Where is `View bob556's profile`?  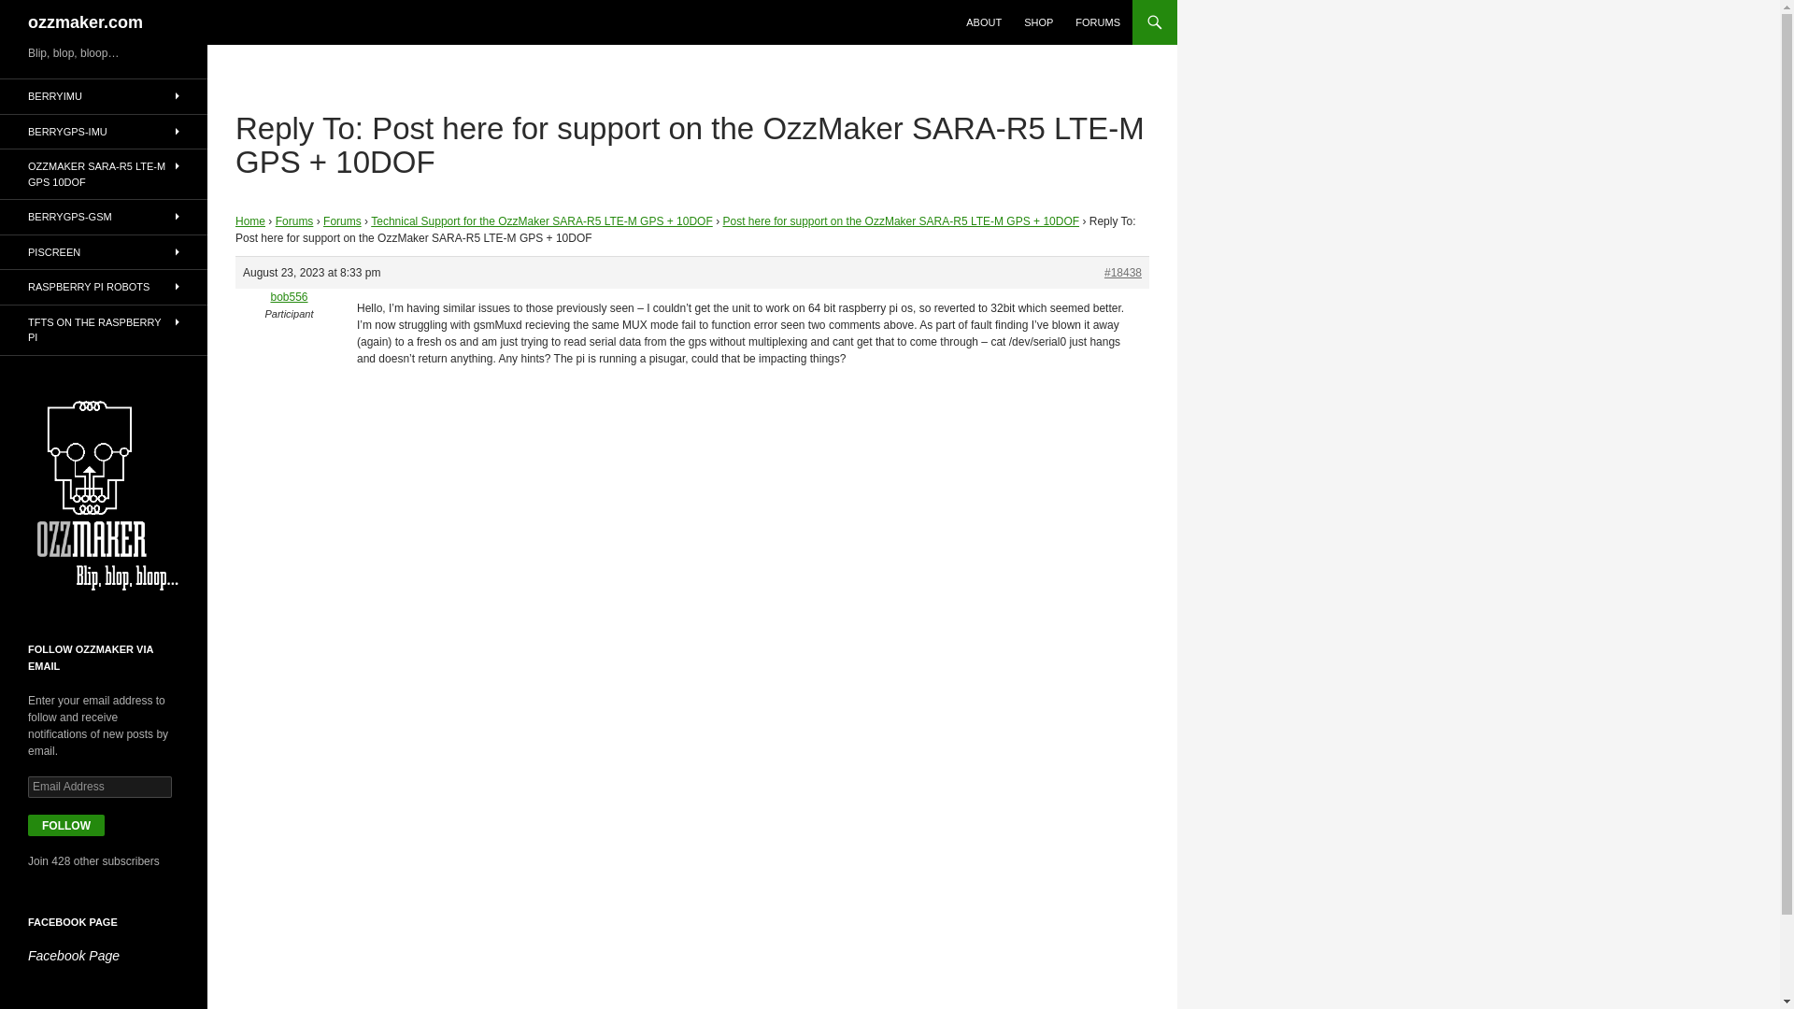
View bob556's profile is located at coordinates (288, 297).